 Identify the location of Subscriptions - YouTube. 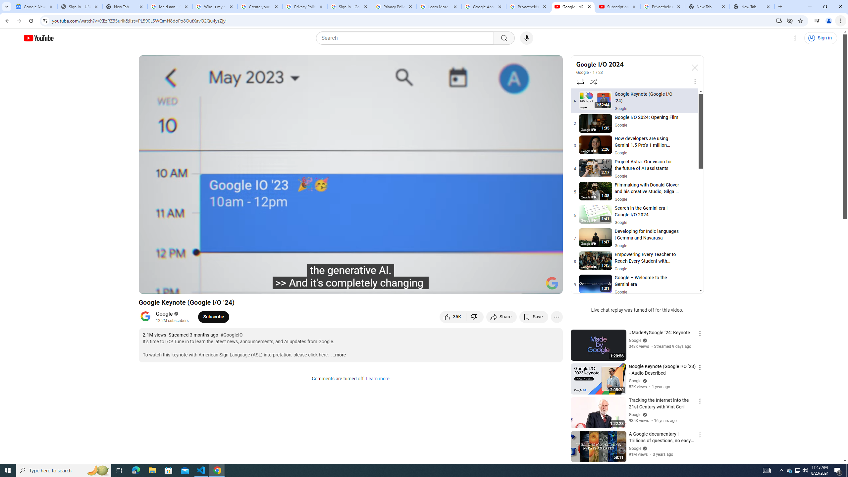
(618, 7).